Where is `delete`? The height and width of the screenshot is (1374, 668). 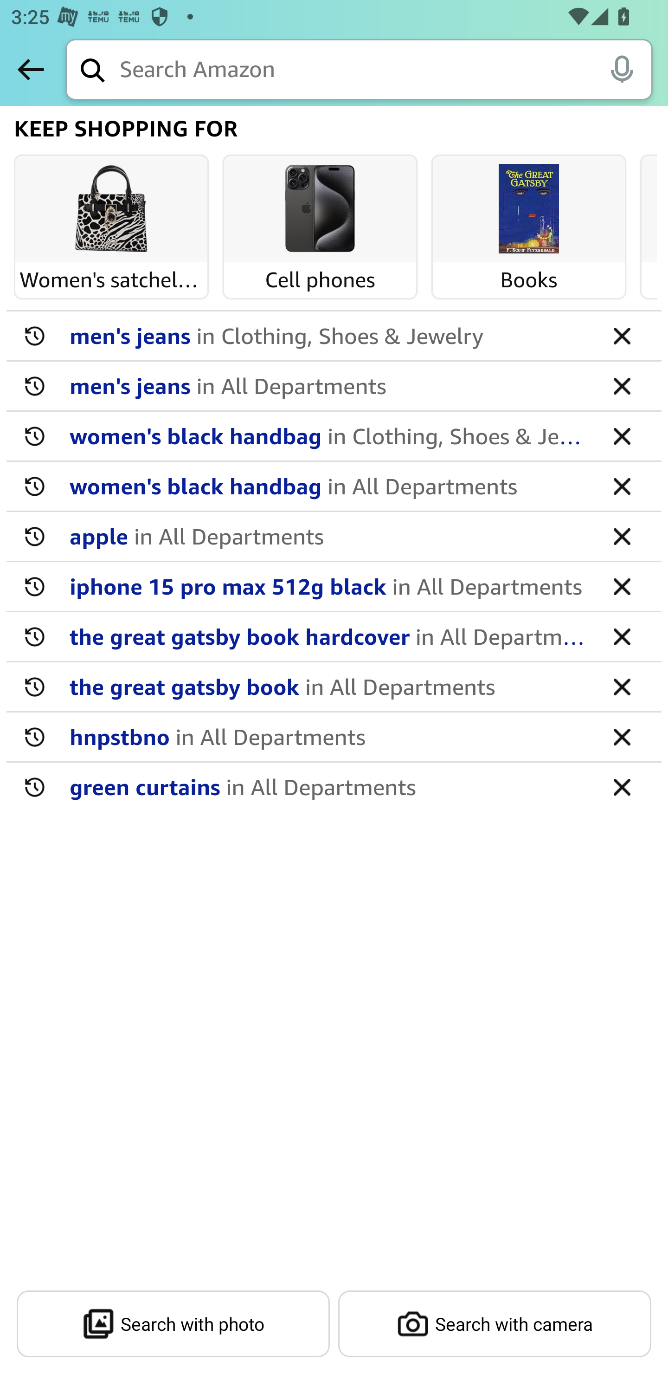
delete is located at coordinates (622, 736).